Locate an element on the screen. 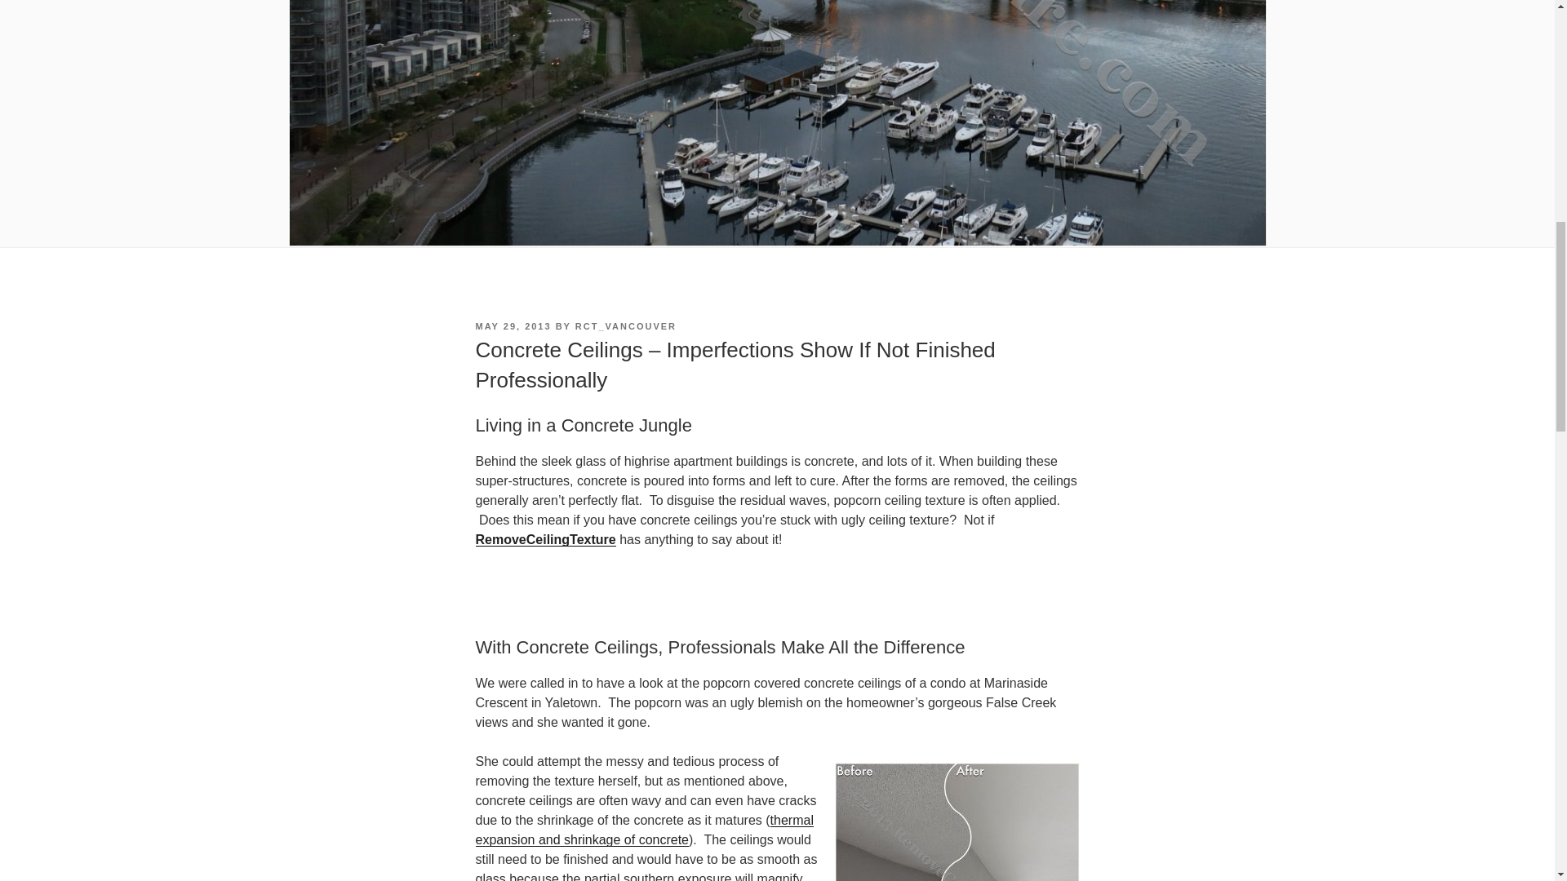  MAY 29, 2013 is located at coordinates (513, 326).